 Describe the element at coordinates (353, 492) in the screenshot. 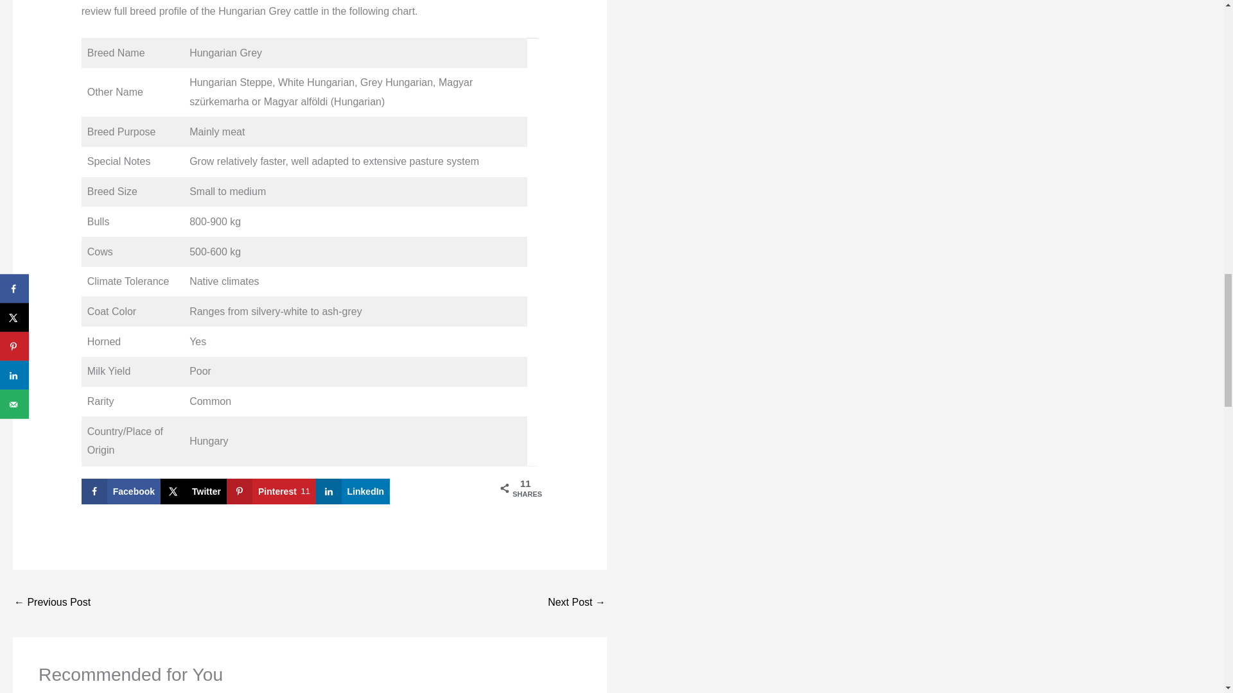

I see `Share on LinkedIn` at that location.